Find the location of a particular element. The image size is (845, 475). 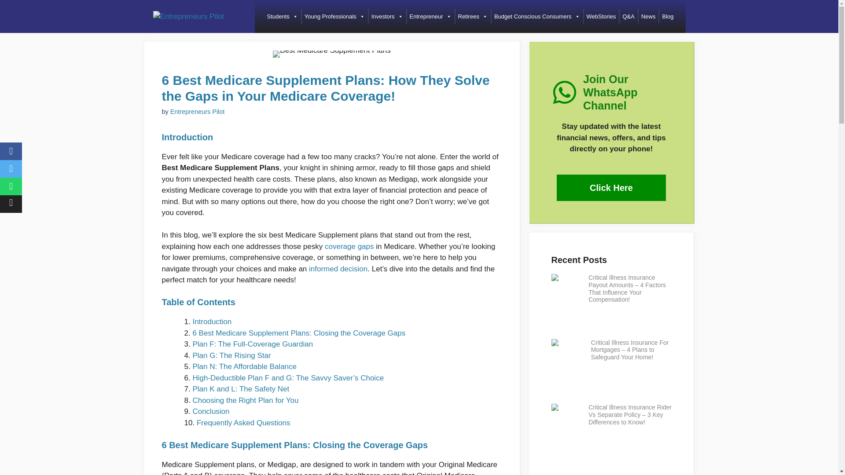

View all posts by Entrepreneurs Pilot is located at coordinates (197, 112).